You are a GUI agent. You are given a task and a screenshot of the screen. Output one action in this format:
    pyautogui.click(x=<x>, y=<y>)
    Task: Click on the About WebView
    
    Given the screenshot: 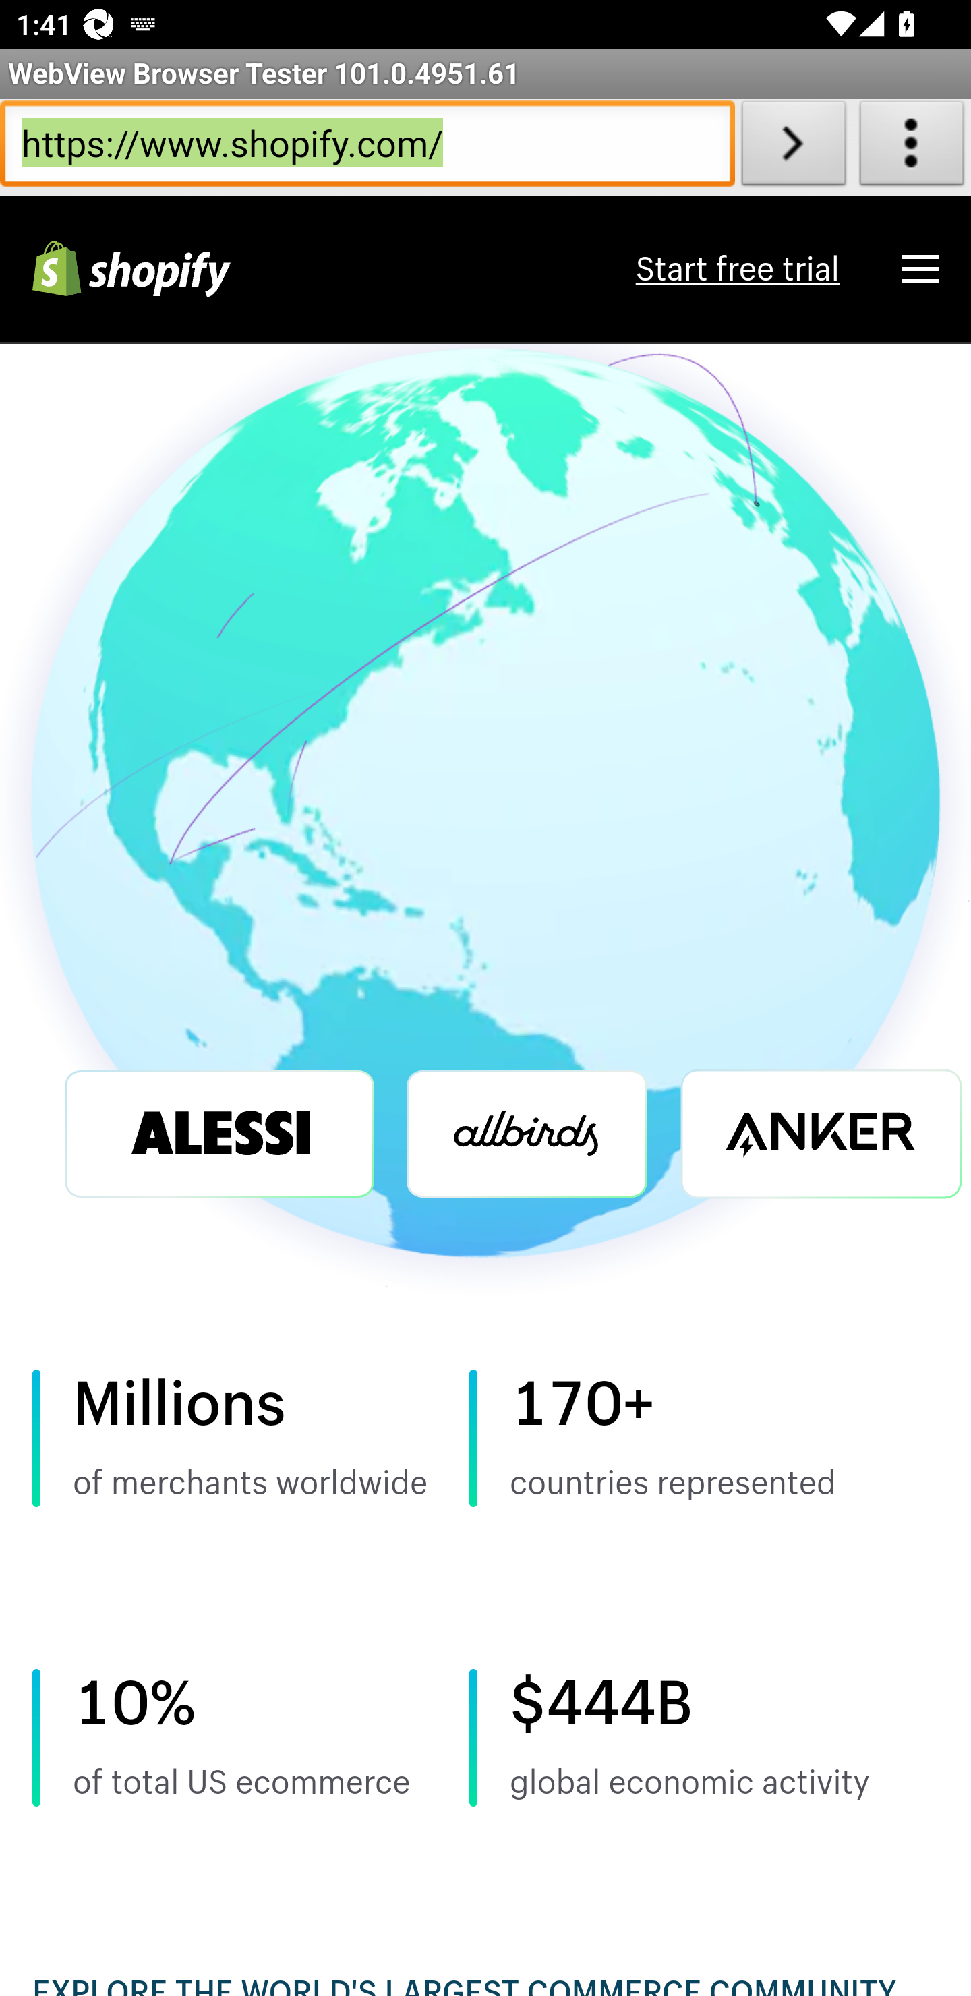 What is the action you would take?
    pyautogui.click(x=912, y=148)
    